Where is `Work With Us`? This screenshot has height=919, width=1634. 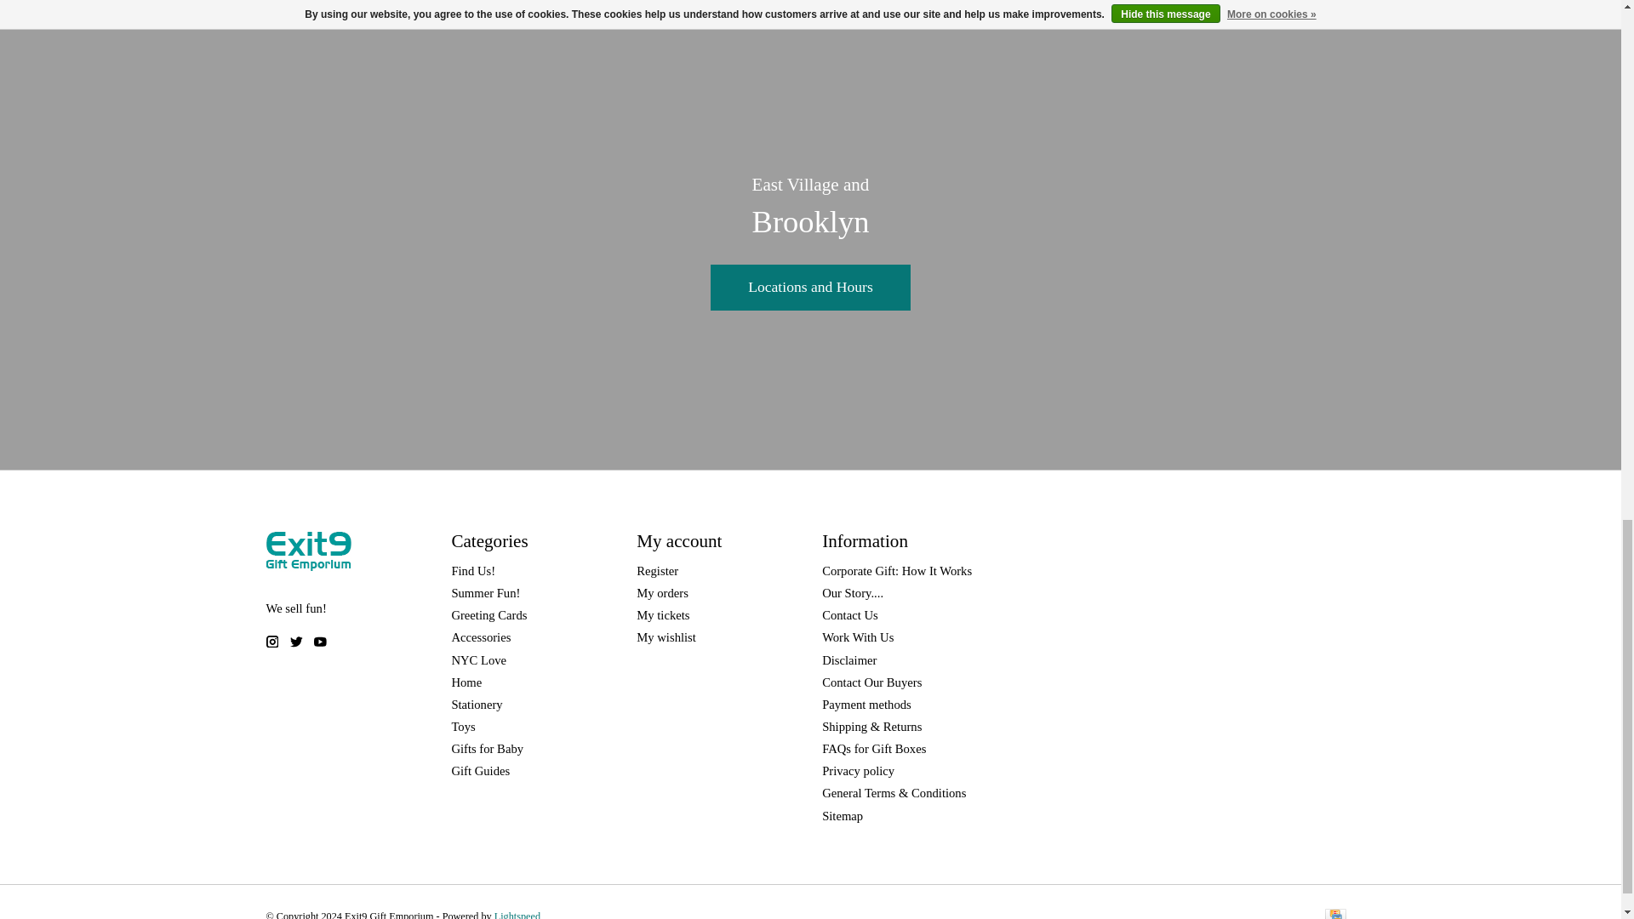 Work With Us is located at coordinates (858, 636).